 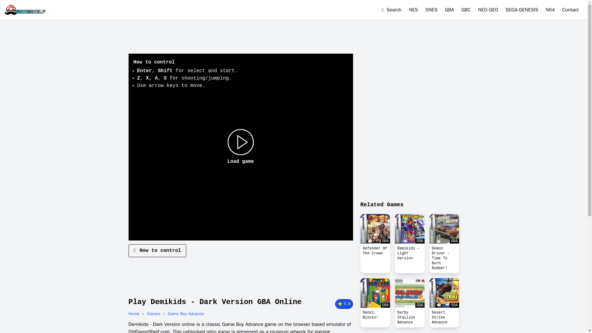 I want to click on N64, so click(x=550, y=10).